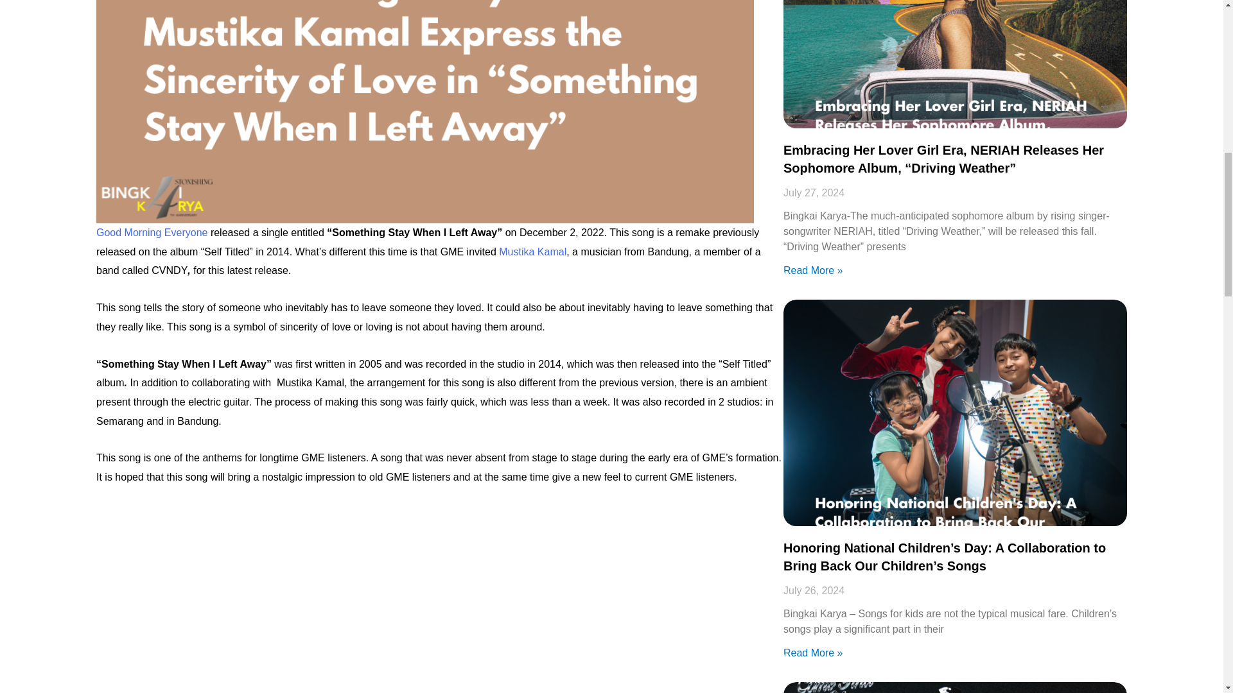 The height and width of the screenshot is (693, 1233). What do you see at coordinates (152, 232) in the screenshot?
I see `Good Morning Everyone` at bounding box center [152, 232].